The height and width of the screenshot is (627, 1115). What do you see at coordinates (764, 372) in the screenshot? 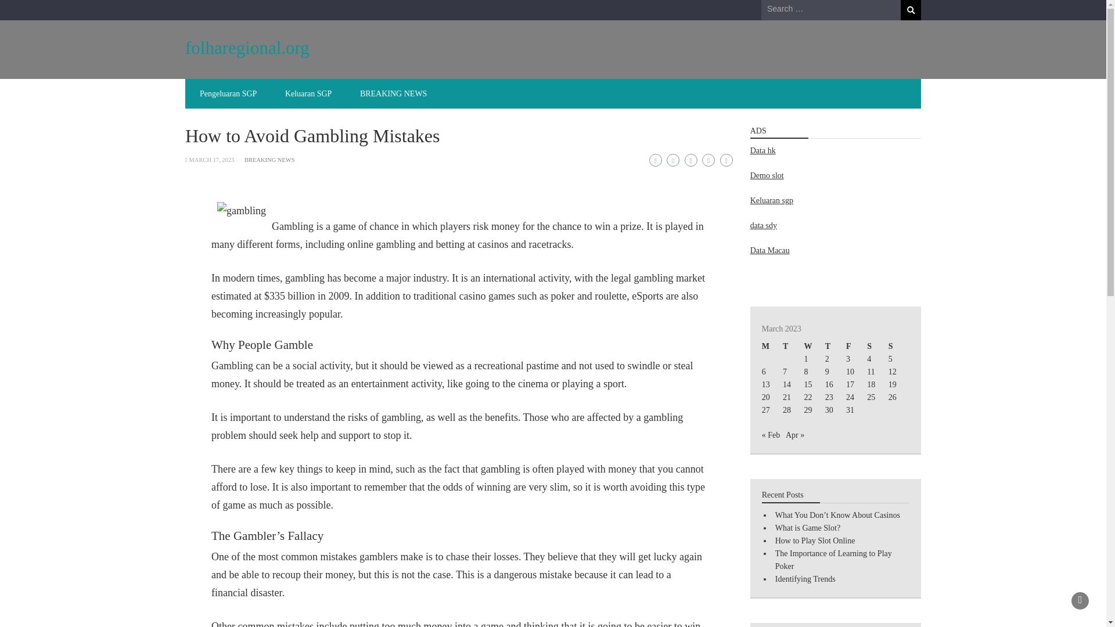
I see `6` at bounding box center [764, 372].